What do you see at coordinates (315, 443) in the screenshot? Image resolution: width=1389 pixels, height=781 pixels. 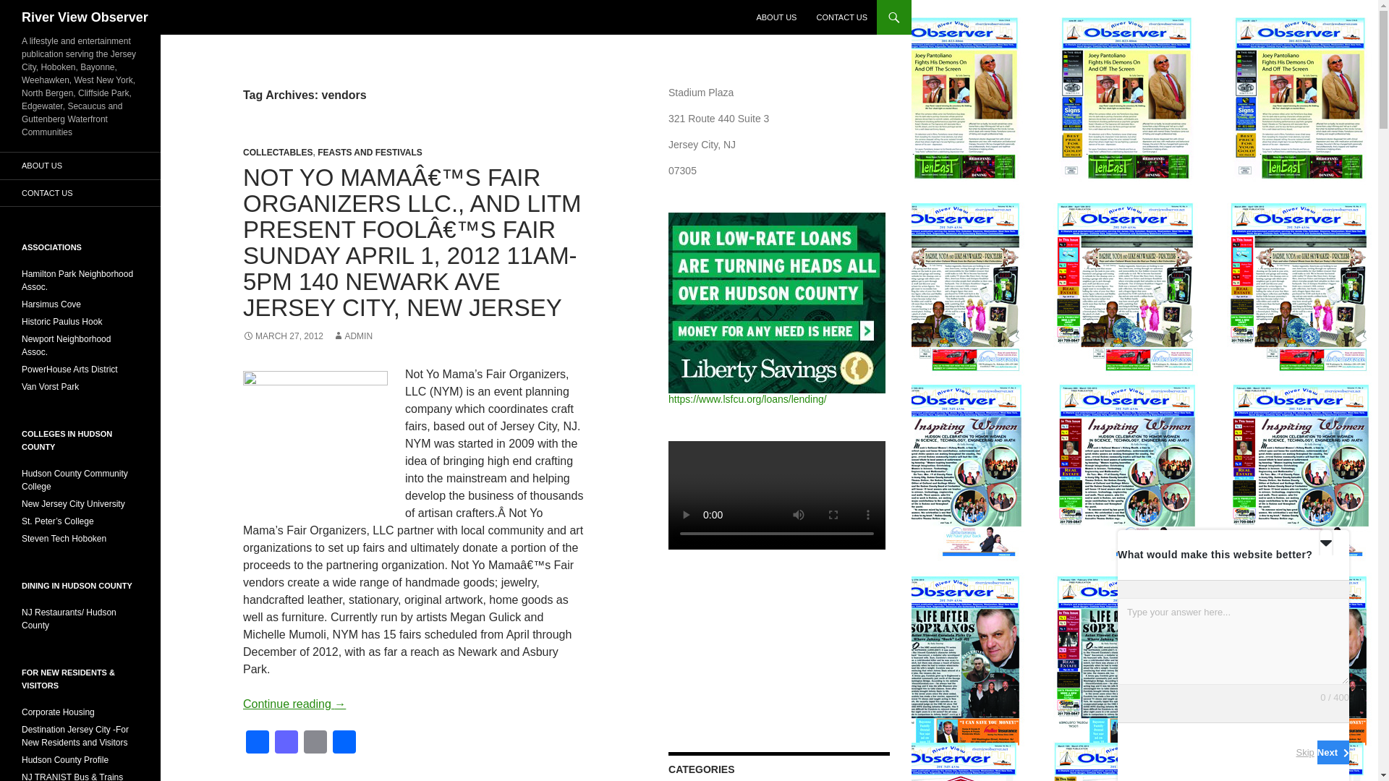 I see `not` at bounding box center [315, 443].